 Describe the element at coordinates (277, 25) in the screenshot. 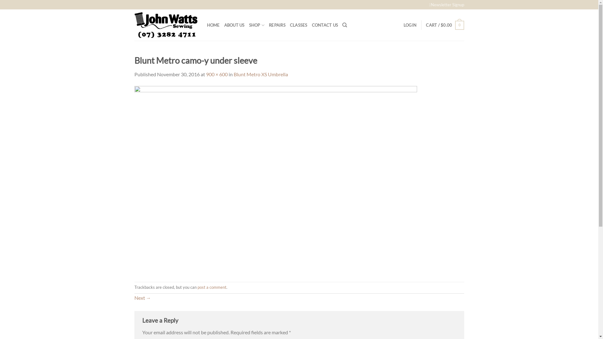

I see `REPAIRS` at that location.